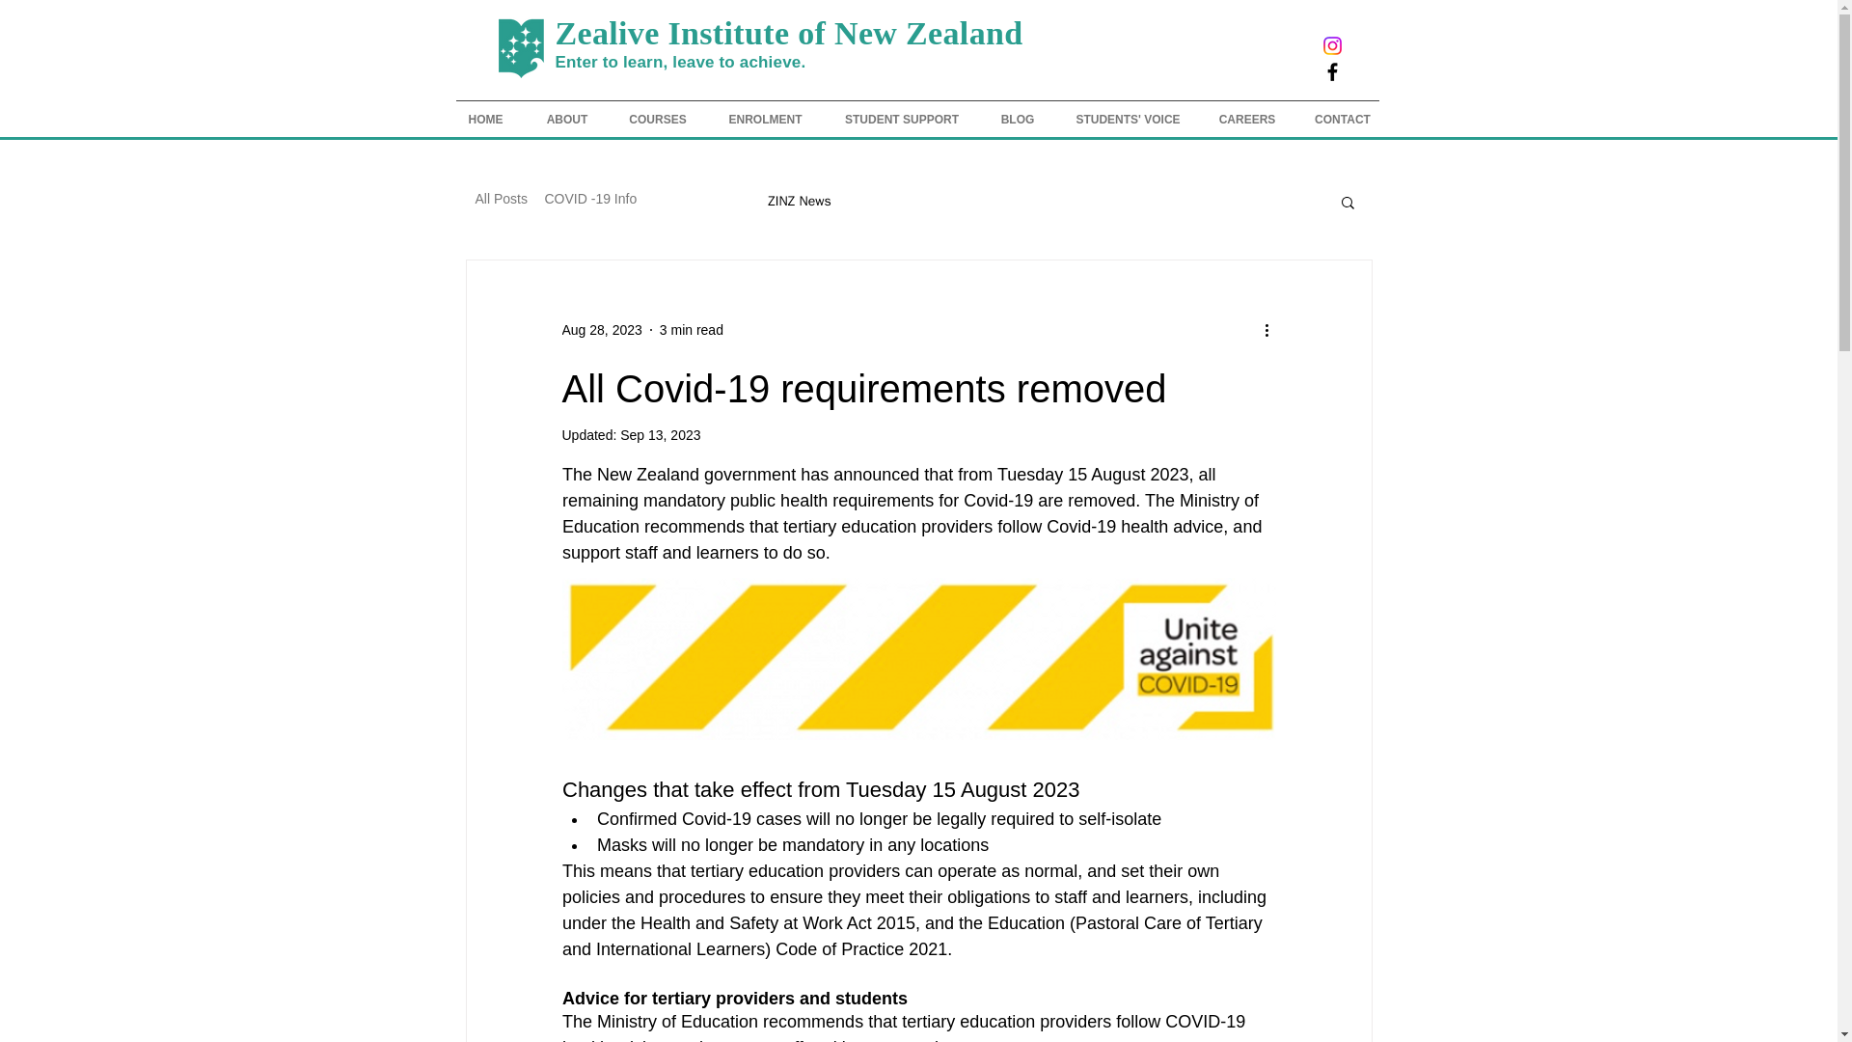 The image size is (1852, 1042). What do you see at coordinates (1017, 120) in the screenshot?
I see `BLOG` at bounding box center [1017, 120].